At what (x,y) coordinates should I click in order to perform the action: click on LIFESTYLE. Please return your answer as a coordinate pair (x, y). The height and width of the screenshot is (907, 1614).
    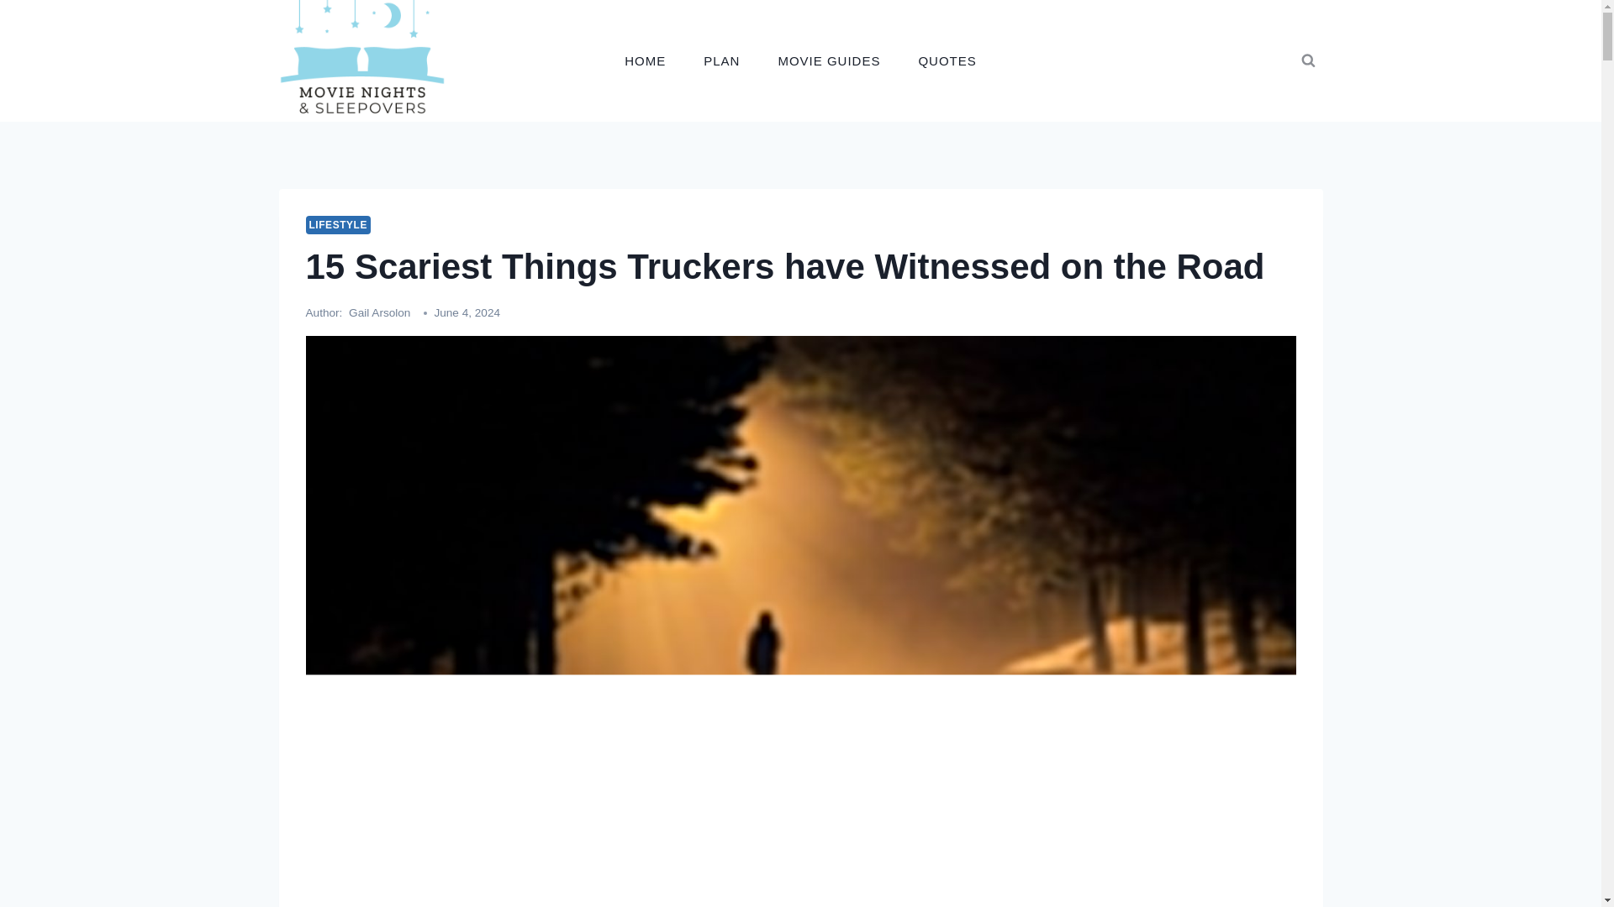
    Looking at the image, I should click on (338, 225).